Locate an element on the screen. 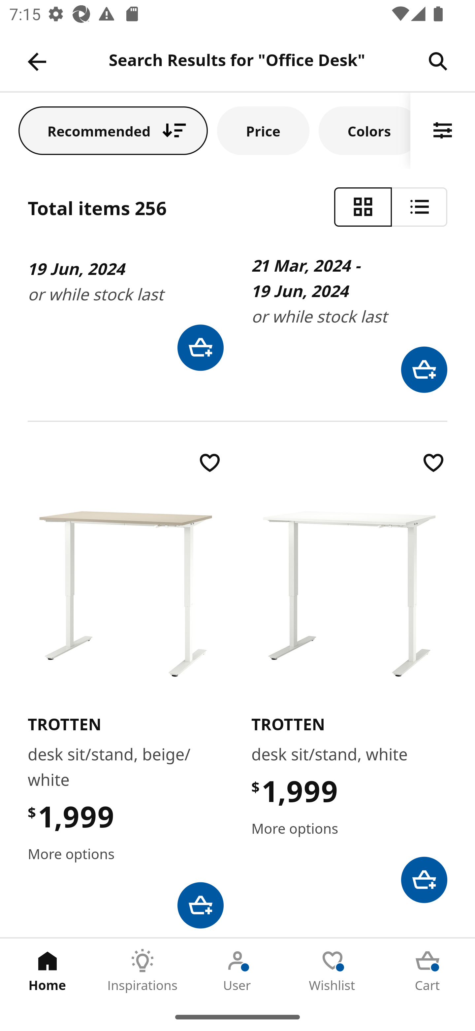  Price is located at coordinates (263, 130).